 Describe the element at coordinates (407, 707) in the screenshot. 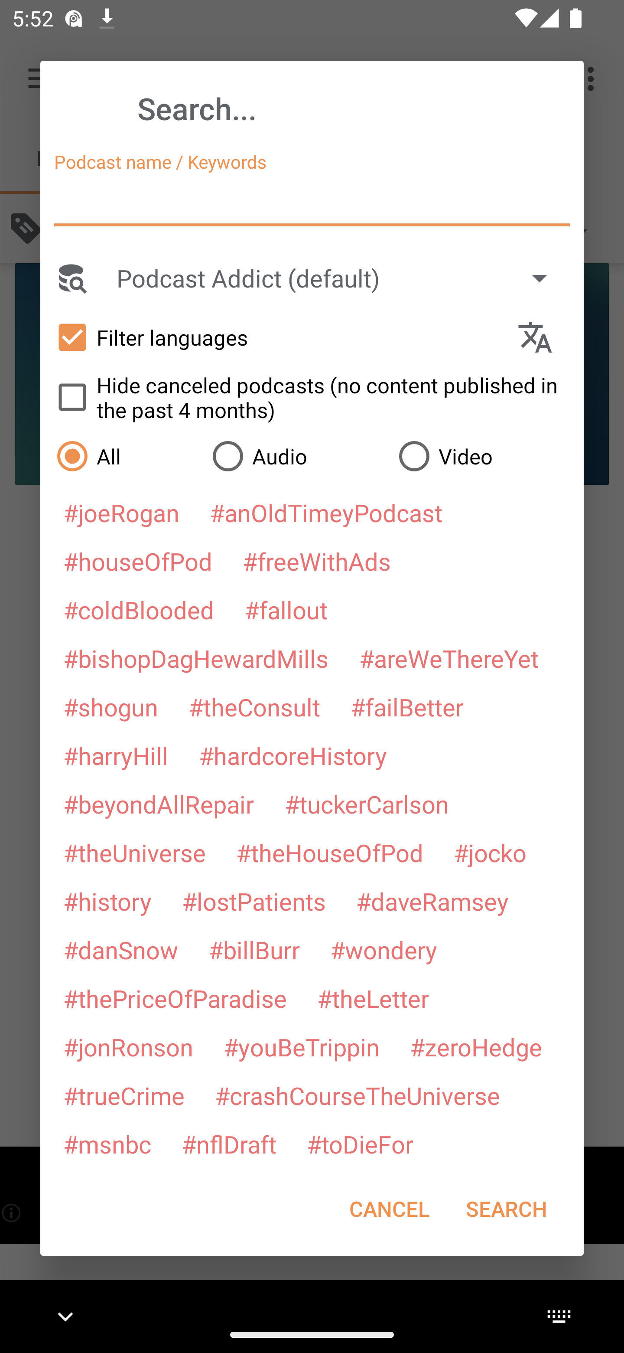

I see `#failBetter` at that location.